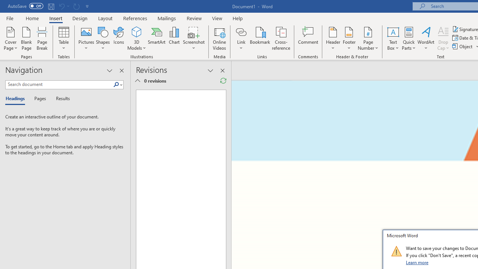 Image resolution: width=478 pixels, height=269 pixels. I want to click on Can't Repeat, so click(76, 6).